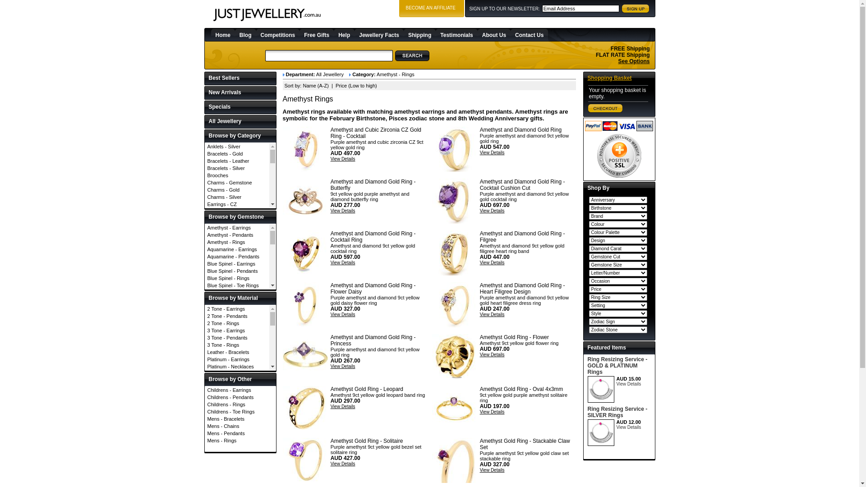 Image resolution: width=866 pixels, height=487 pixels. Describe the element at coordinates (343, 211) in the screenshot. I see `View Details` at that location.